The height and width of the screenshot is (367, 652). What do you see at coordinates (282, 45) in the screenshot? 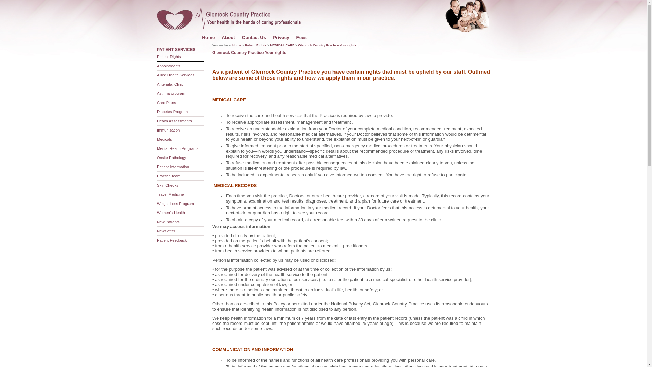
I see `MEDICAL CARE` at bounding box center [282, 45].